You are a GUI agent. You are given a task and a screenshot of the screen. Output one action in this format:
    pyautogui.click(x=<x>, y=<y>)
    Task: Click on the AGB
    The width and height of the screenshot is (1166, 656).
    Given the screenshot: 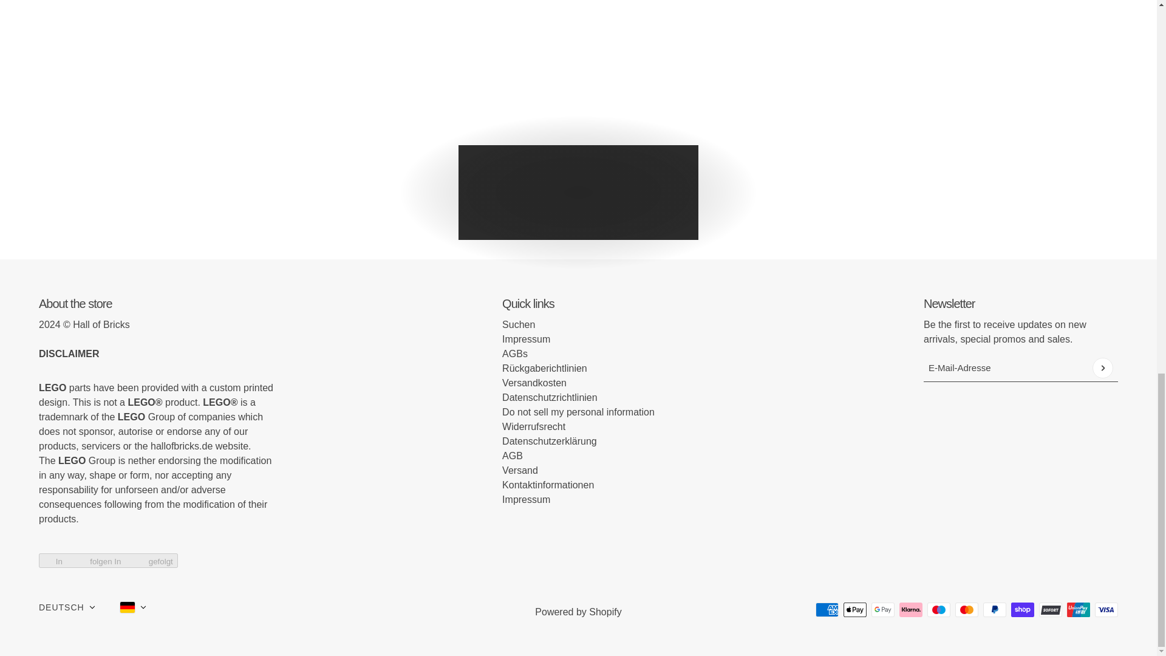 What is the action you would take?
    pyautogui.click(x=513, y=456)
    